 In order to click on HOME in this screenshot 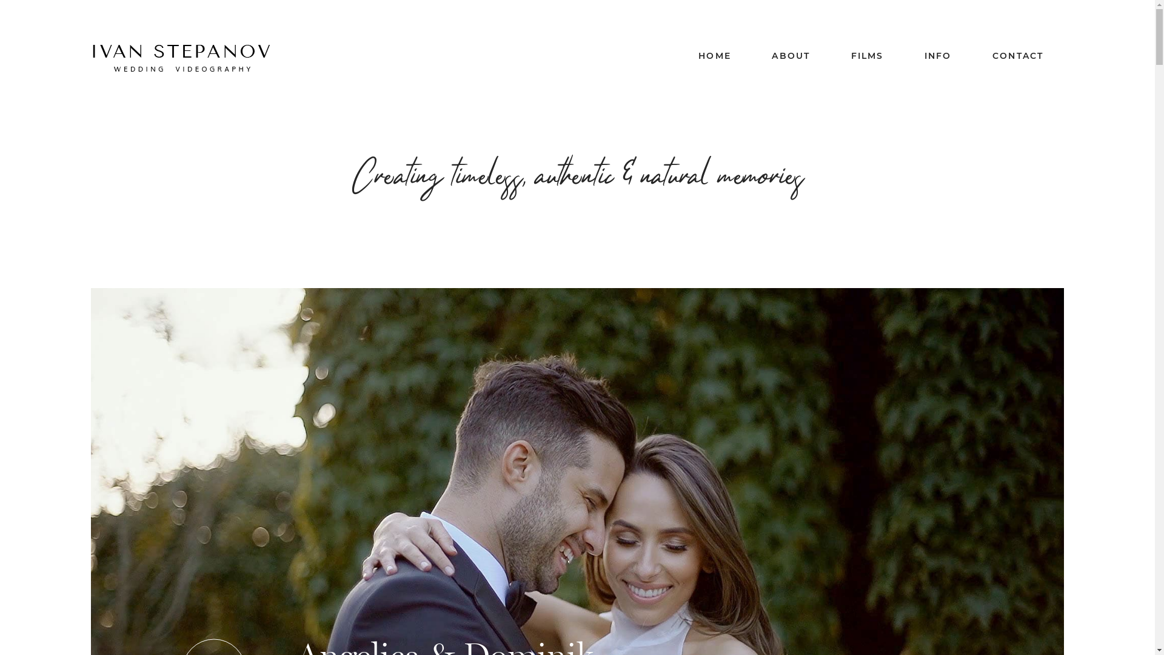, I will do `click(715, 56)`.